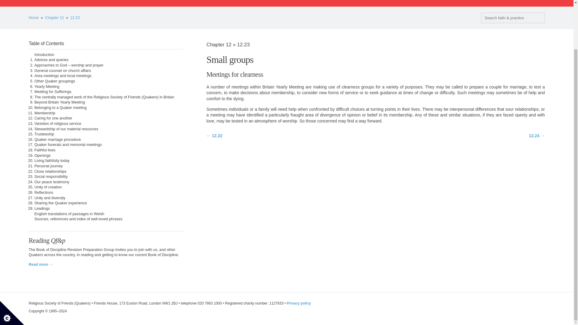  Describe the element at coordinates (54, 81) in the screenshot. I see `Other Quaker groupings` at that location.